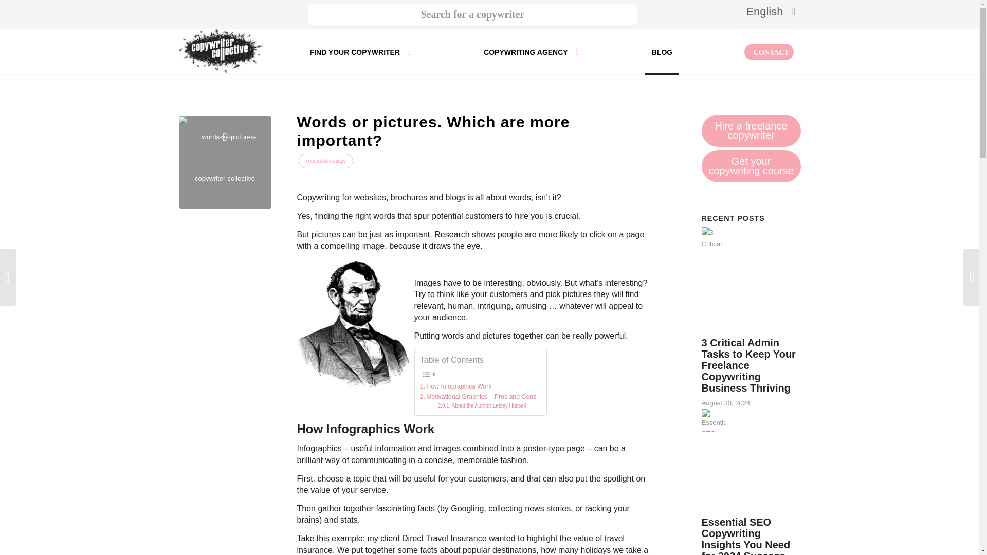 The image size is (987, 555). Describe the element at coordinates (532, 51) in the screenshot. I see `COPYWRITING AGENCY` at that location.